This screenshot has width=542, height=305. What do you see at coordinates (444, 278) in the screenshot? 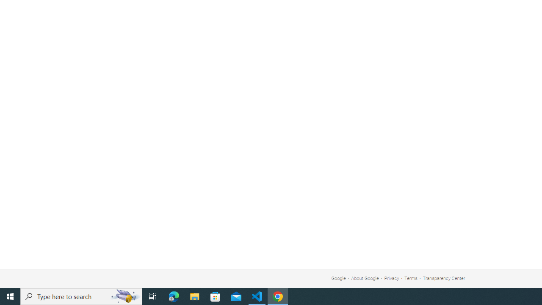
I see `Transparency Center` at bounding box center [444, 278].